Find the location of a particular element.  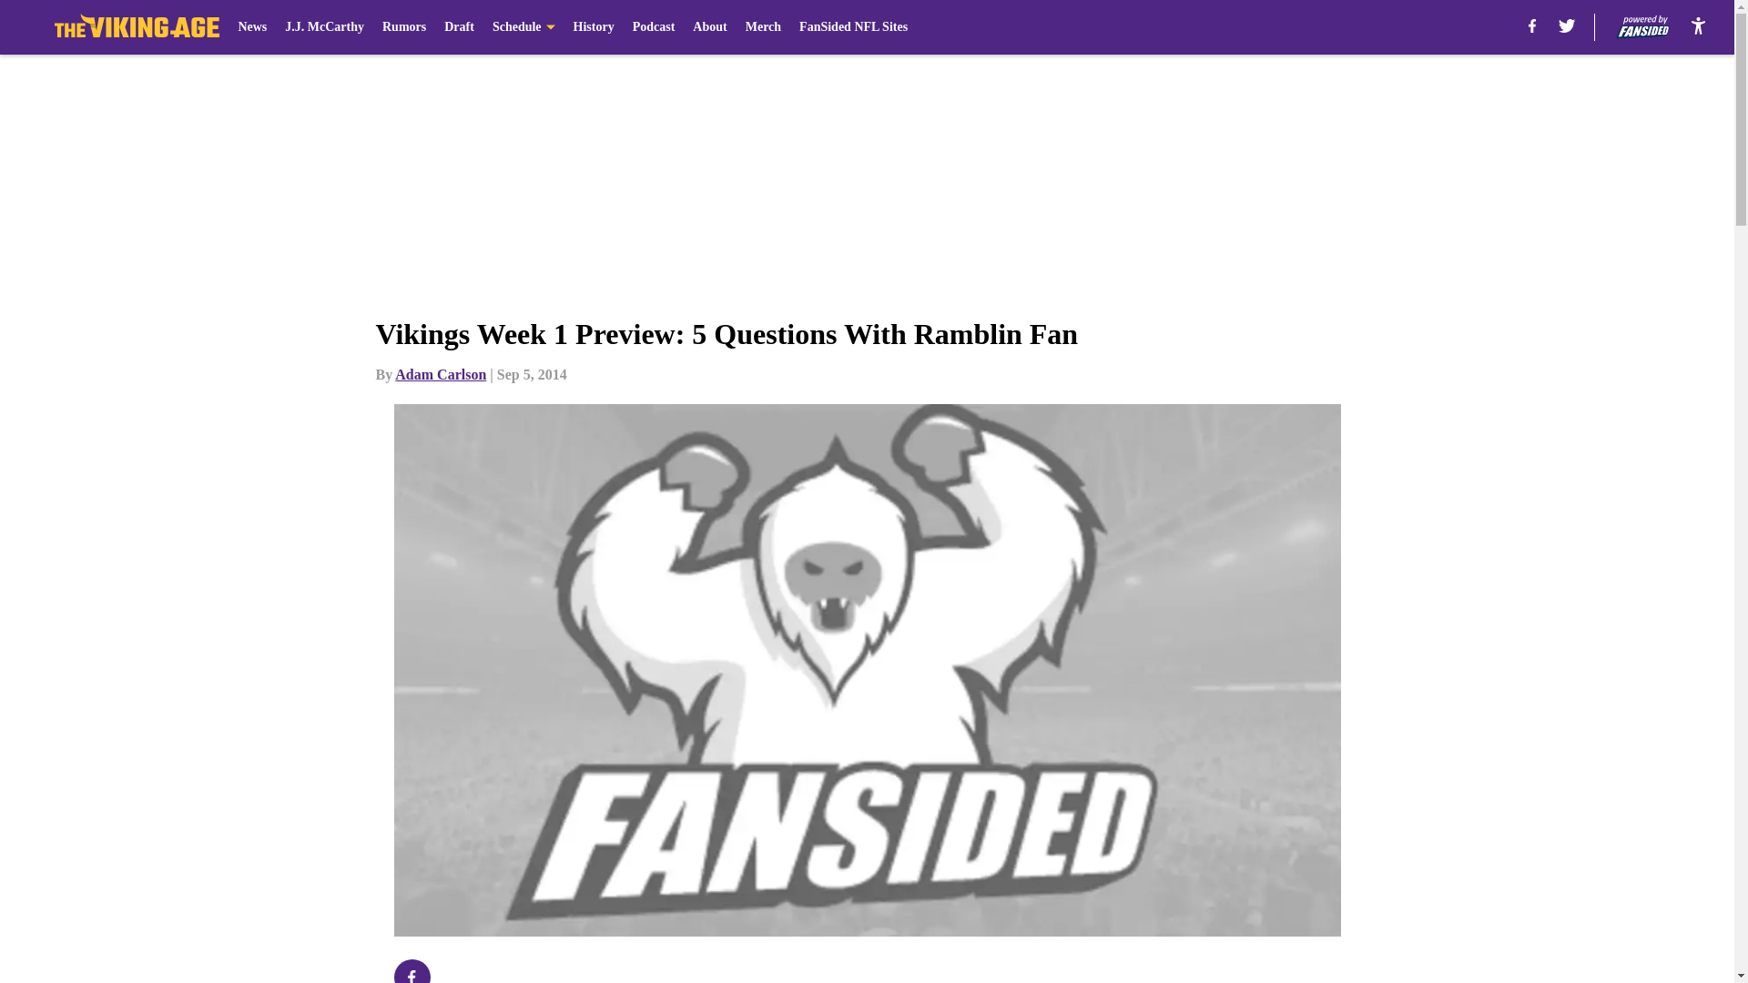

Draft is located at coordinates (459, 27).